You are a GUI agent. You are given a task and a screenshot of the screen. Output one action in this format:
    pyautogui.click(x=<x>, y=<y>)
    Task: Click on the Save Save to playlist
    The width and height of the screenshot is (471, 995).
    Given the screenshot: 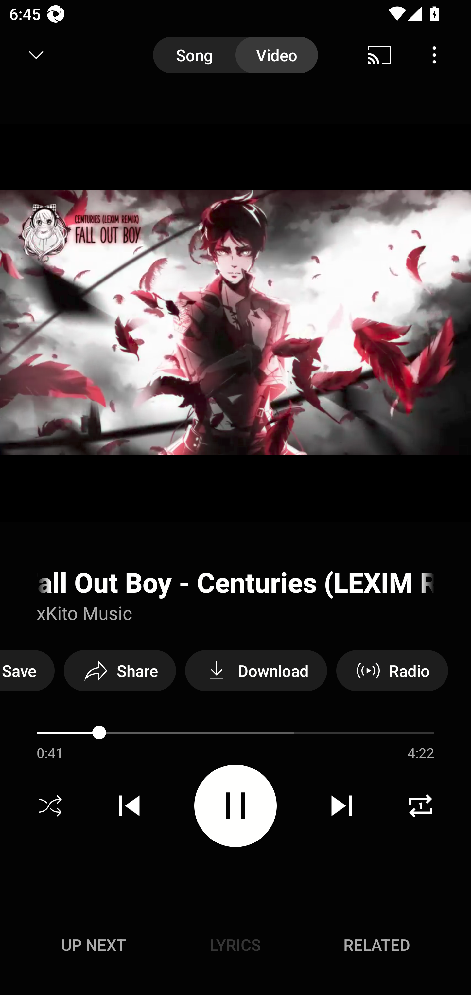 What is the action you would take?
    pyautogui.click(x=27, y=670)
    